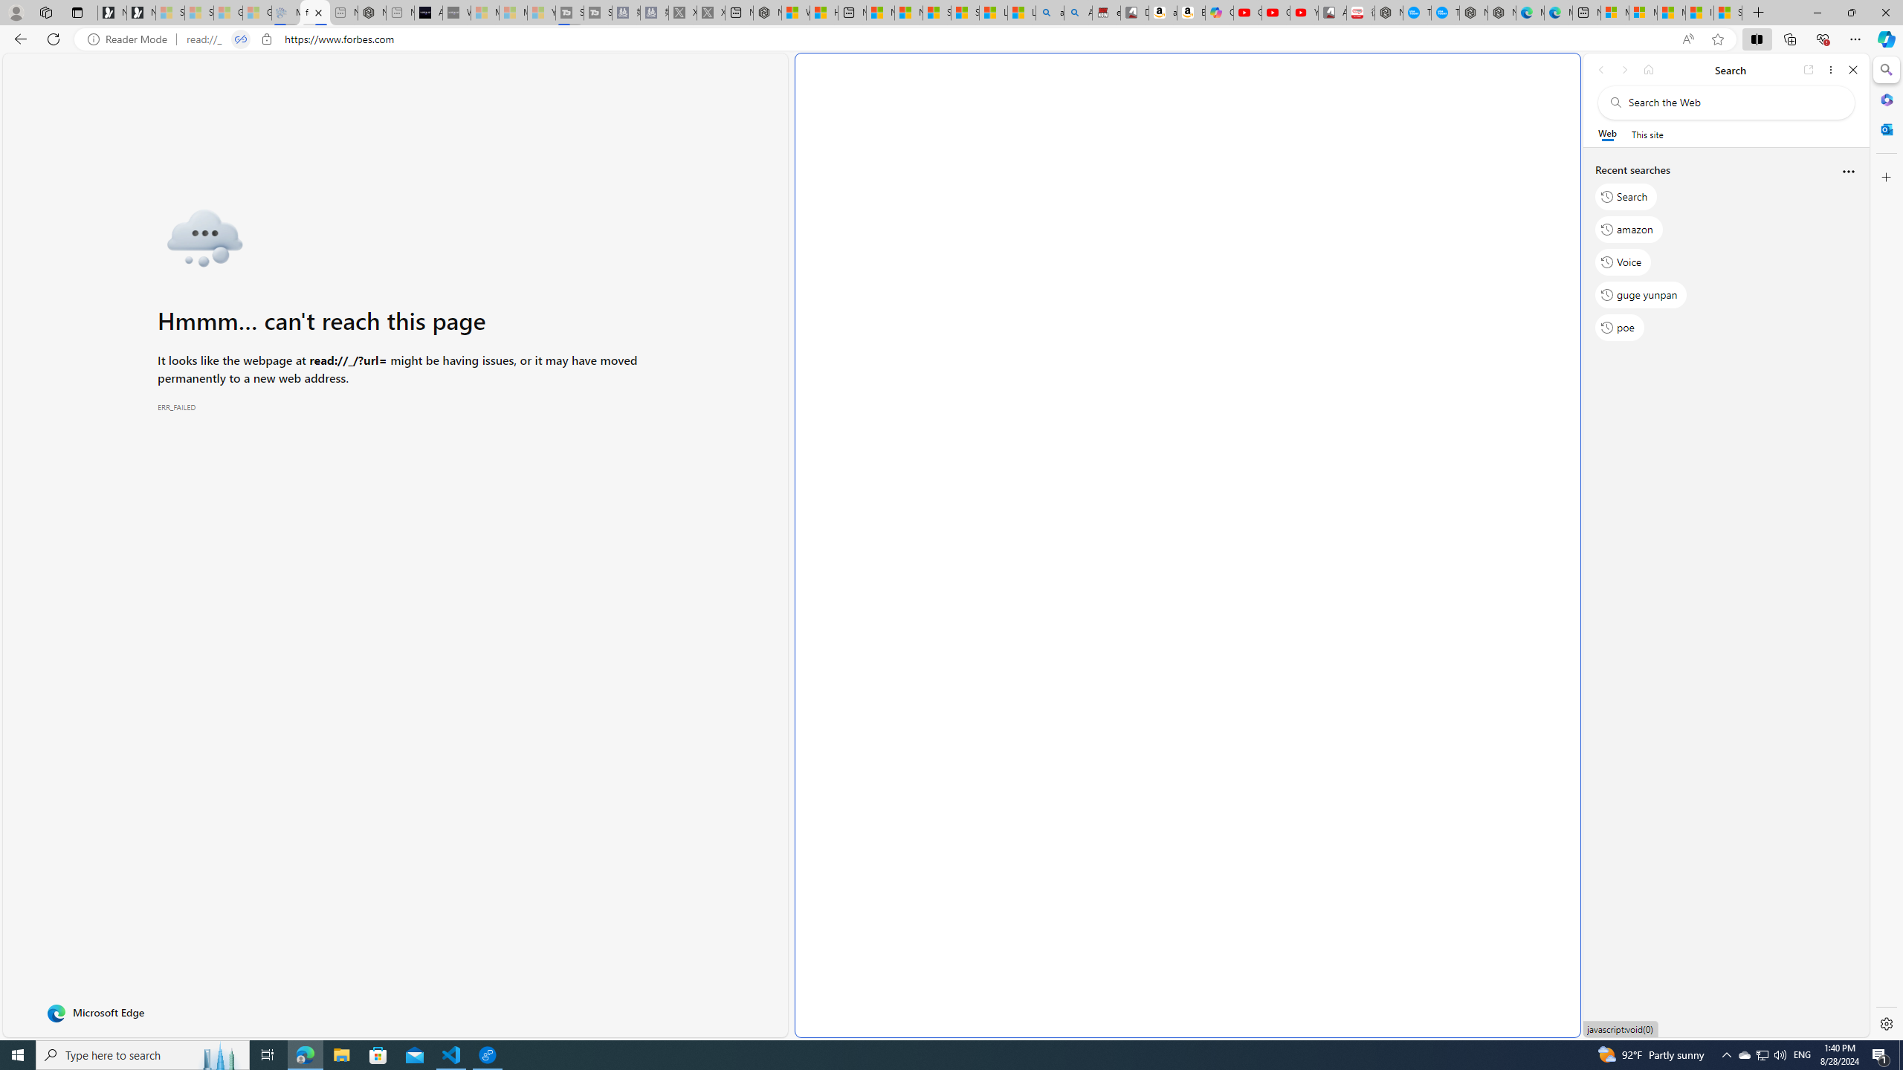  I want to click on Copilot, so click(1219, 13).